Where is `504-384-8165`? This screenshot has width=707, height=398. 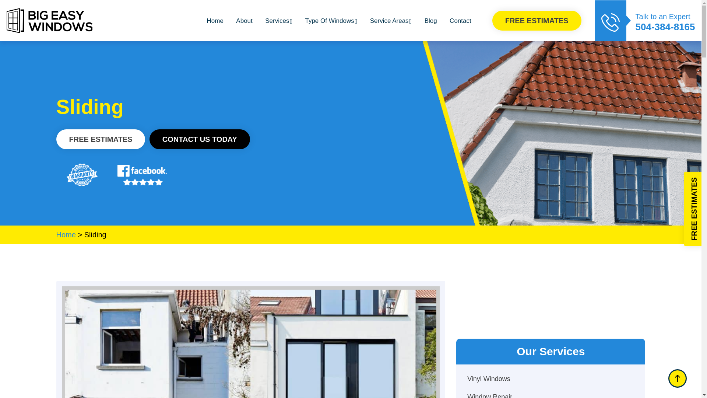
504-384-8165 is located at coordinates (665, 27).